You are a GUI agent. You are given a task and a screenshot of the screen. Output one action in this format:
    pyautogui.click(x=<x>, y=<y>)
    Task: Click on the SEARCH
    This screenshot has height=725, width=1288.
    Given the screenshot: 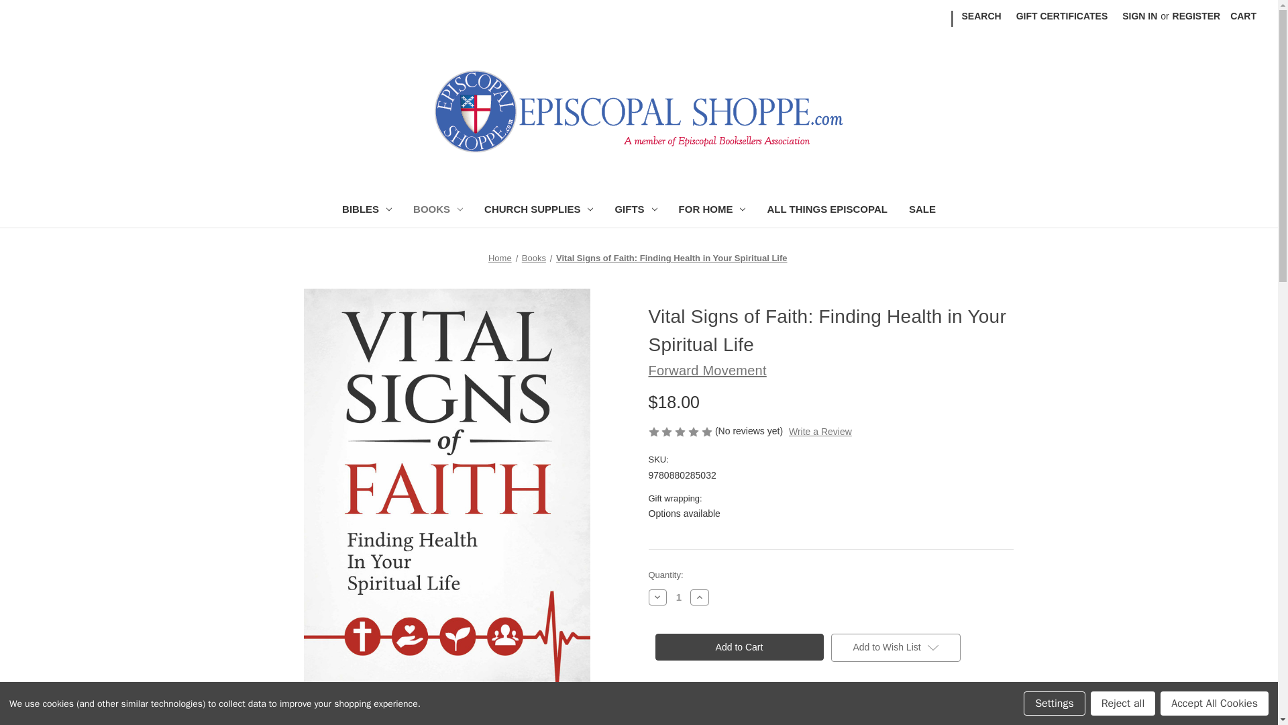 What is the action you would take?
    pyautogui.click(x=981, y=16)
    